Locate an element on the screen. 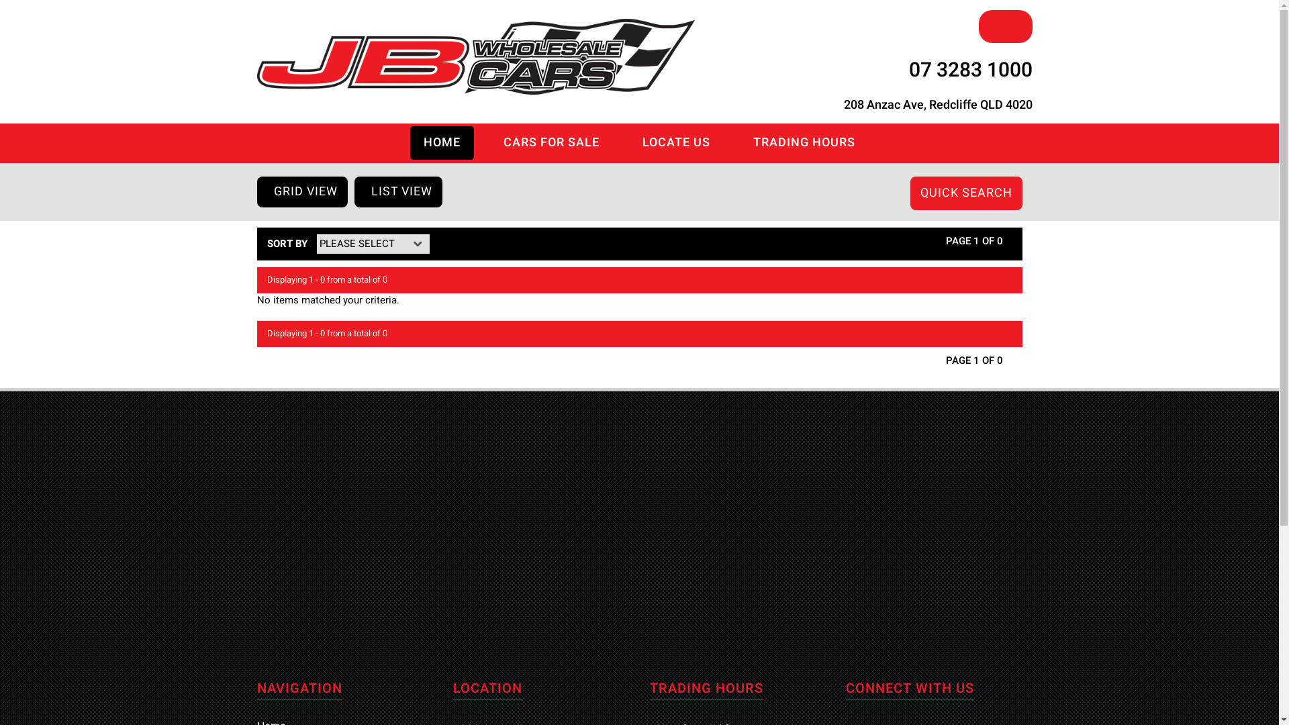 The width and height of the screenshot is (1289, 725). LOCATE US is located at coordinates (677, 143).